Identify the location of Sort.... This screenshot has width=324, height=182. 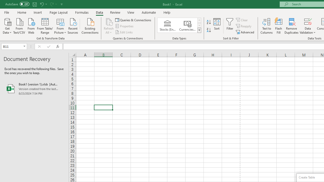
(217, 26).